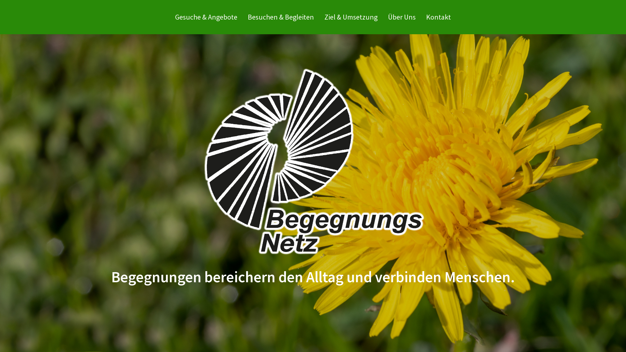 This screenshot has height=352, width=626. Describe the element at coordinates (439, 17) in the screenshot. I see `Kontakt` at that location.